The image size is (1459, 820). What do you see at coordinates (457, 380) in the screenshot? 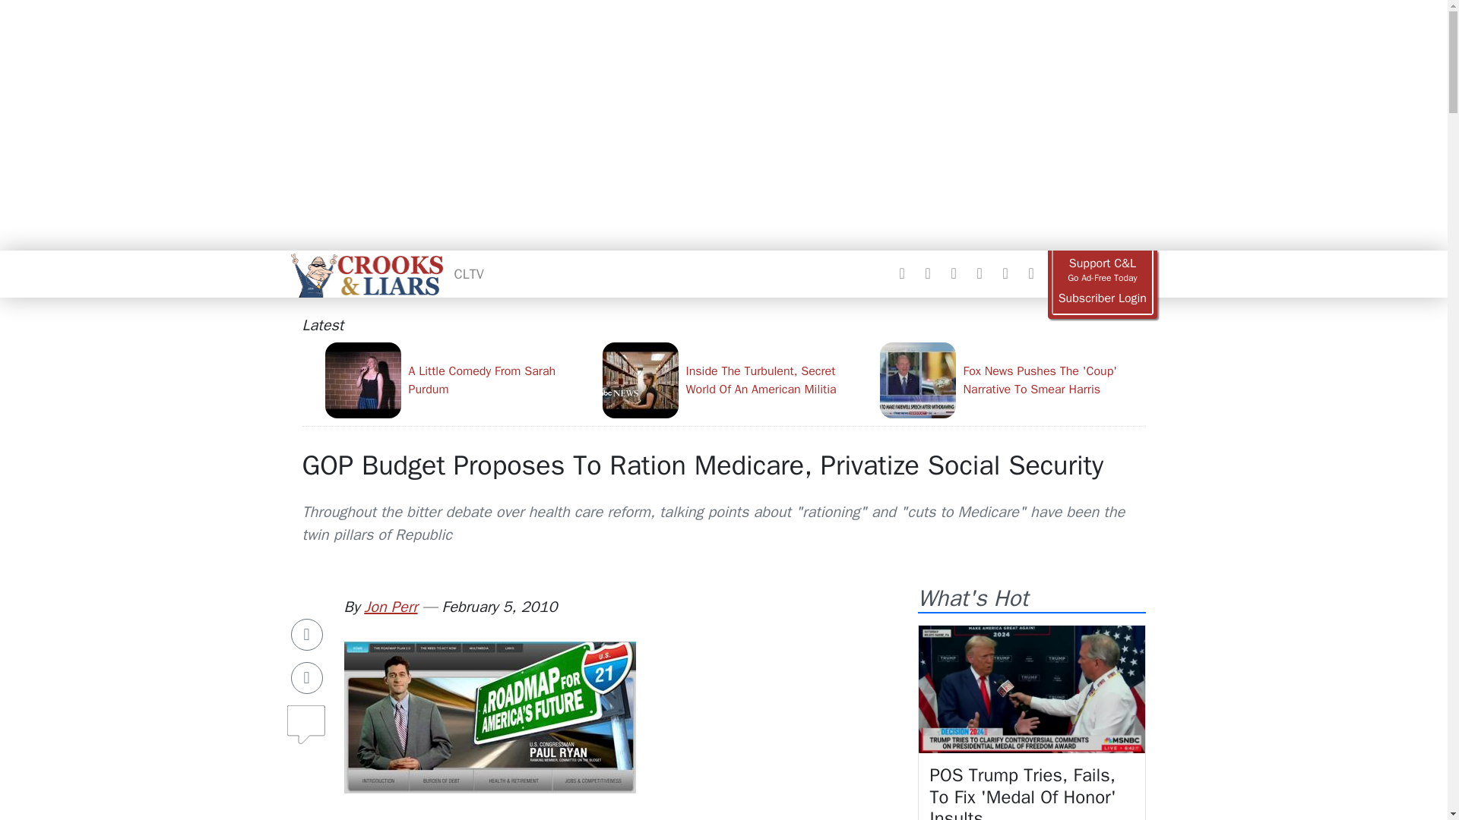
I see `A Little Comedy From Sarah Purdum` at bounding box center [457, 380].